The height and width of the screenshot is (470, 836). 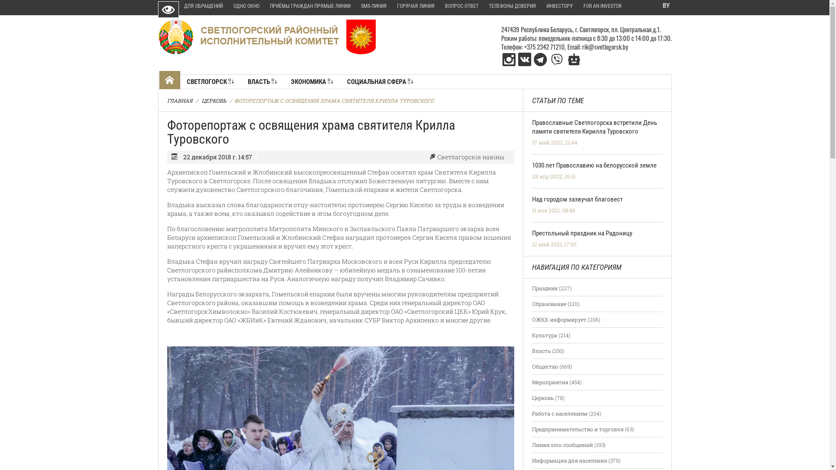 I want to click on FOR AN INVESTOR, so click(x=603, y=7).